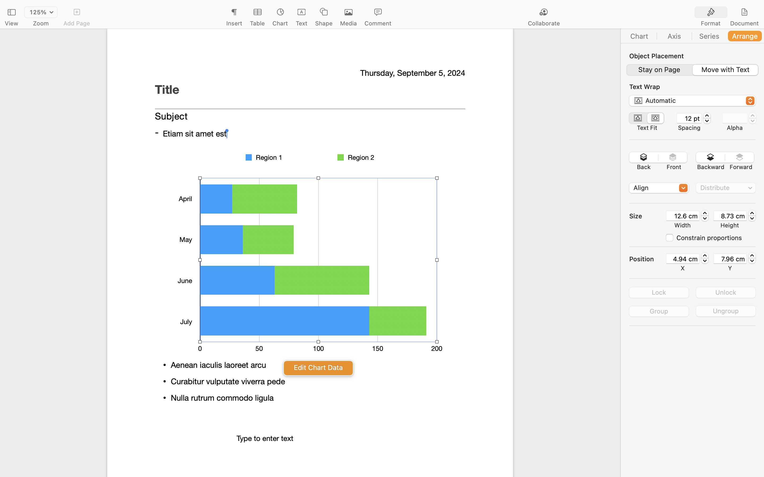 Image resolution: width=764 pixels, height=477 pixels. What do you see at coordinates (349, 23) in the screenshot?
I see `Media` at bounding box center [349, 23].